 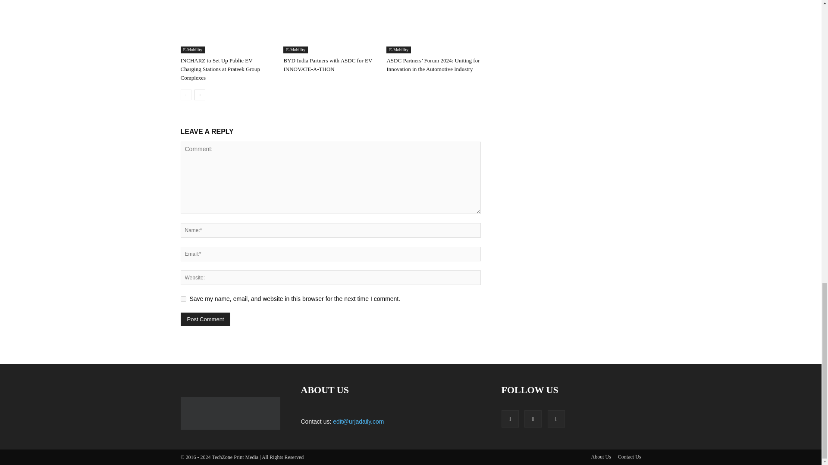 What do you see at coordinates (183, 299) in the screenshot?
I see `yes` at bounding box center [183, 299].